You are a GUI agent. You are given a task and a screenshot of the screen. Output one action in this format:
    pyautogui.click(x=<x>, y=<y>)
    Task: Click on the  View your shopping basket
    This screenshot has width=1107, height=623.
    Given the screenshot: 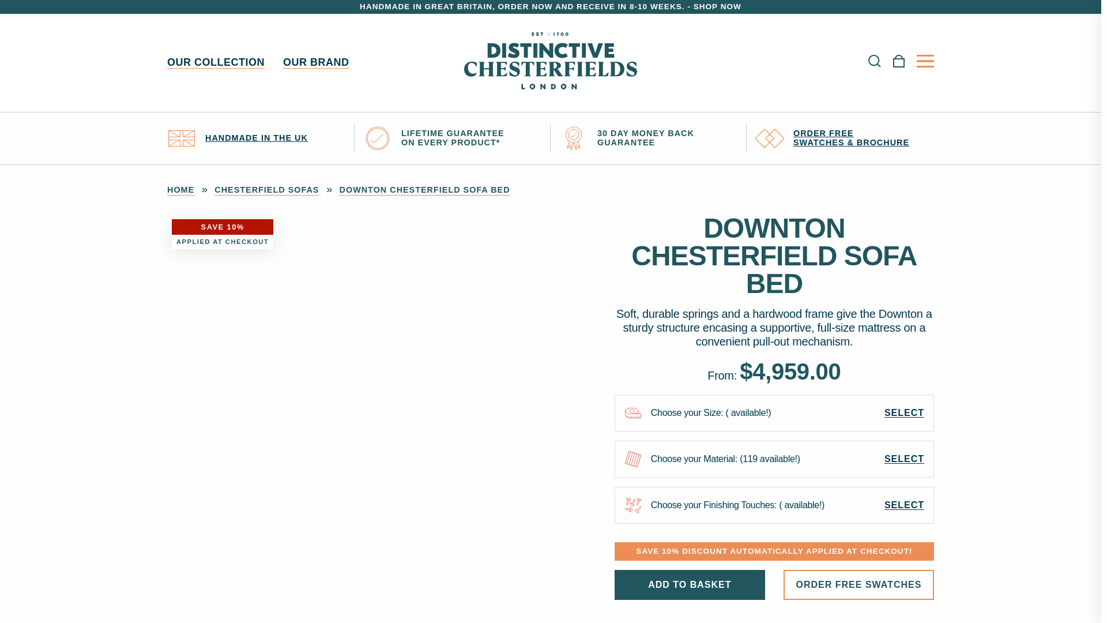 What is the action you would take?
    pyautogui.click(x=898, y=63)
    